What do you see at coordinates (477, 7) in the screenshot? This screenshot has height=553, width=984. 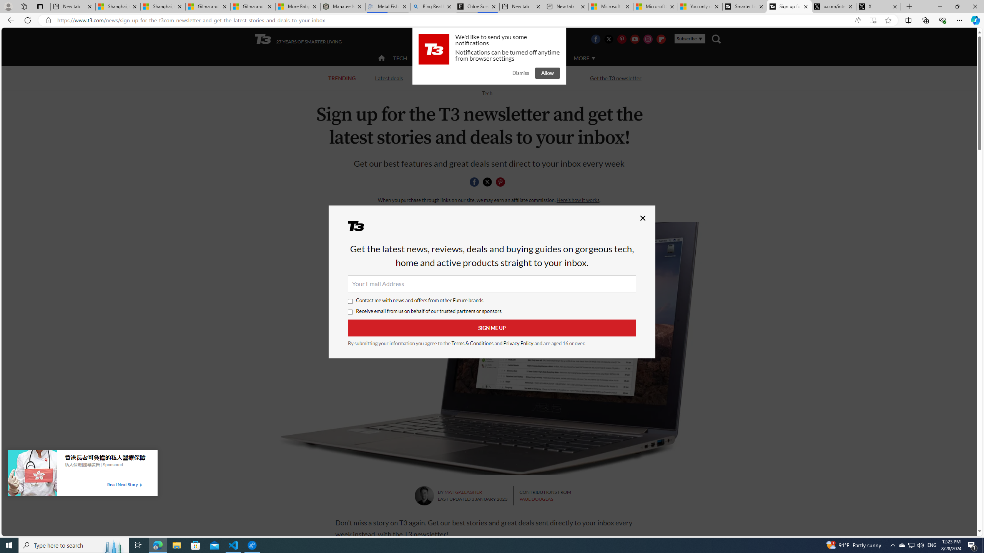 I see `Chloe Sorvino` at bounding box center [477, 7].